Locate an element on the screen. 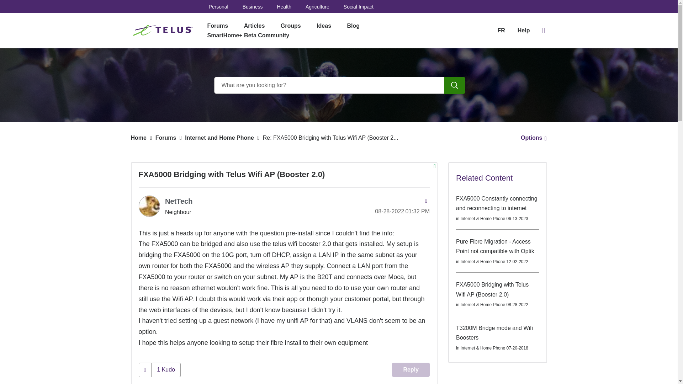 This screenshot has height=384, width=683. Groups is located at coordinates (291, 26).